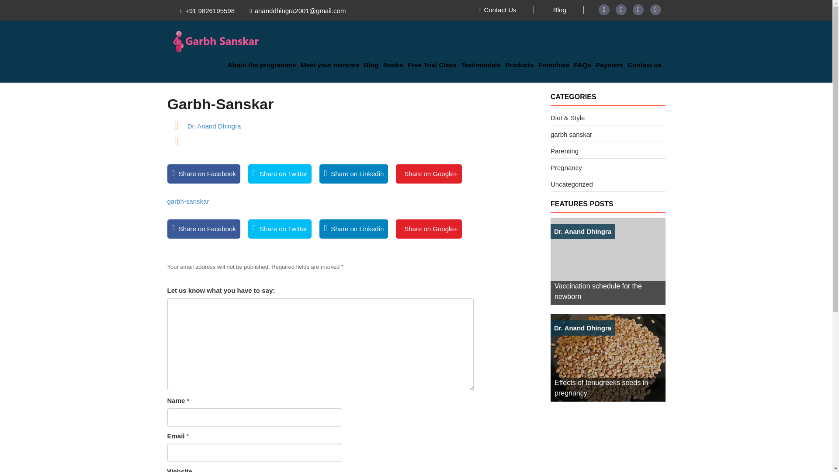 Image resolution: width=839 pixels, height=472 pixels. What do you see at coordinates (565, 151) in the screenshot?
I see `Parenting` at bounding box center [565, 151].